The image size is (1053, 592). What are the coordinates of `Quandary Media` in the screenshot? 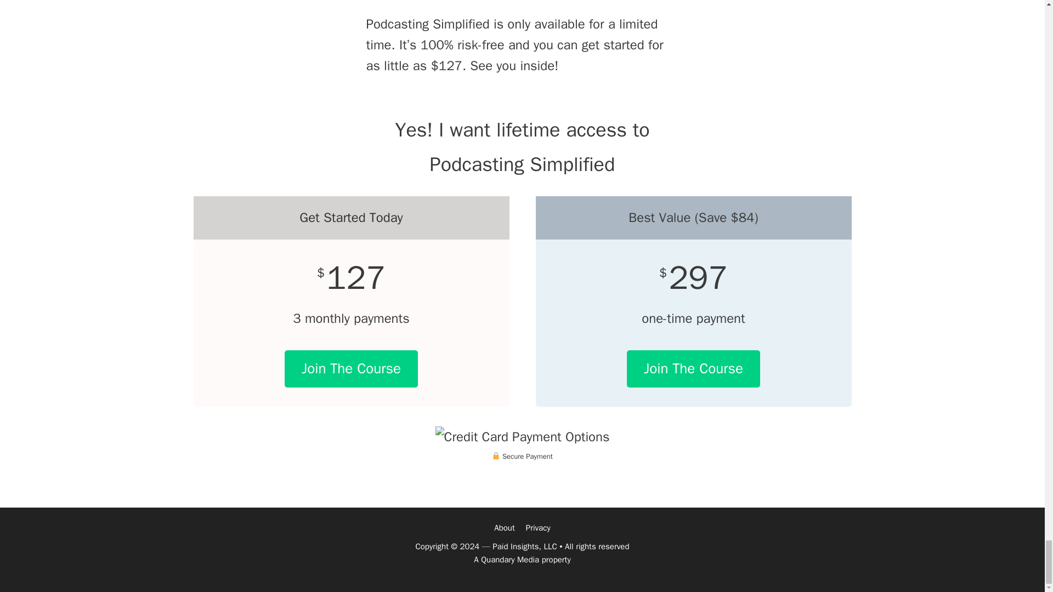 It's located at (510, 559).